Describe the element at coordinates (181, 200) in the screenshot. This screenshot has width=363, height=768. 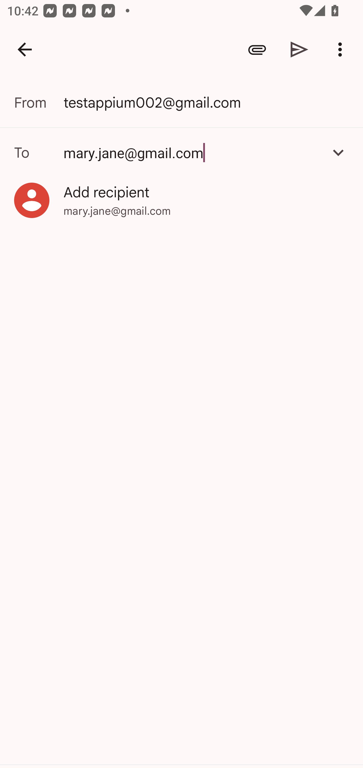
I see `Add recipient mary.jane@gmail.com` at that location.